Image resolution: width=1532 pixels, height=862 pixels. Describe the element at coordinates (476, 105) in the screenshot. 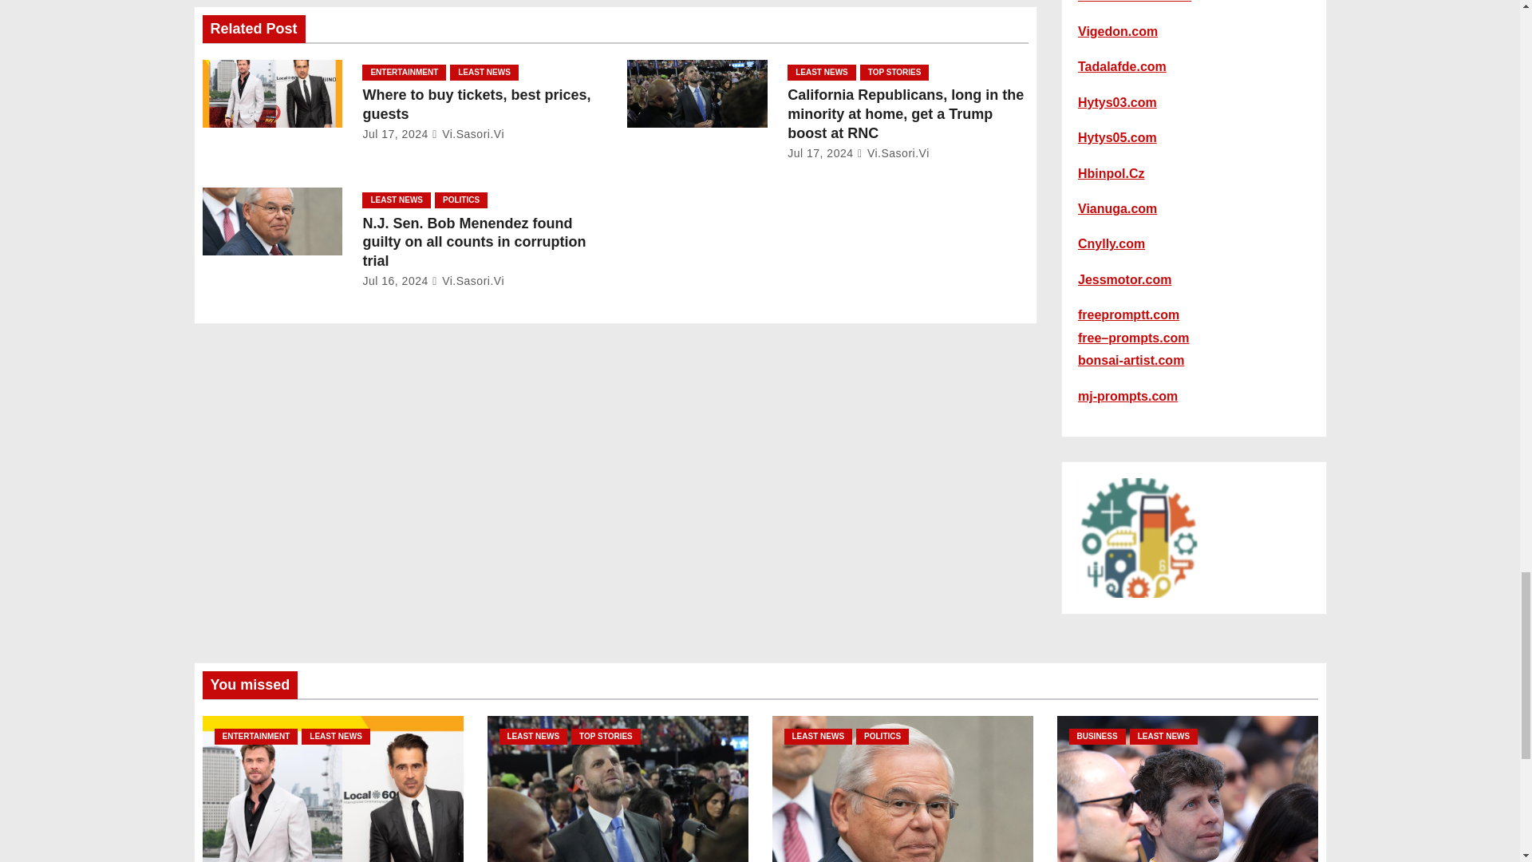

I see `Permalink to: Where to buy tickets, best prices, guests` at that location.